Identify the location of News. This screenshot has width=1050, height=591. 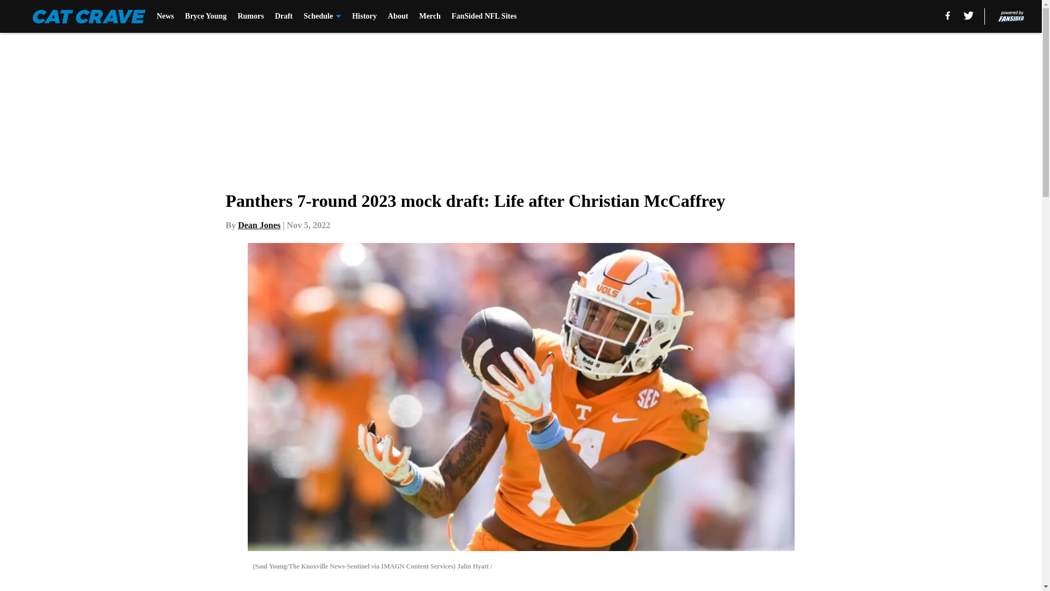
(165, 16).